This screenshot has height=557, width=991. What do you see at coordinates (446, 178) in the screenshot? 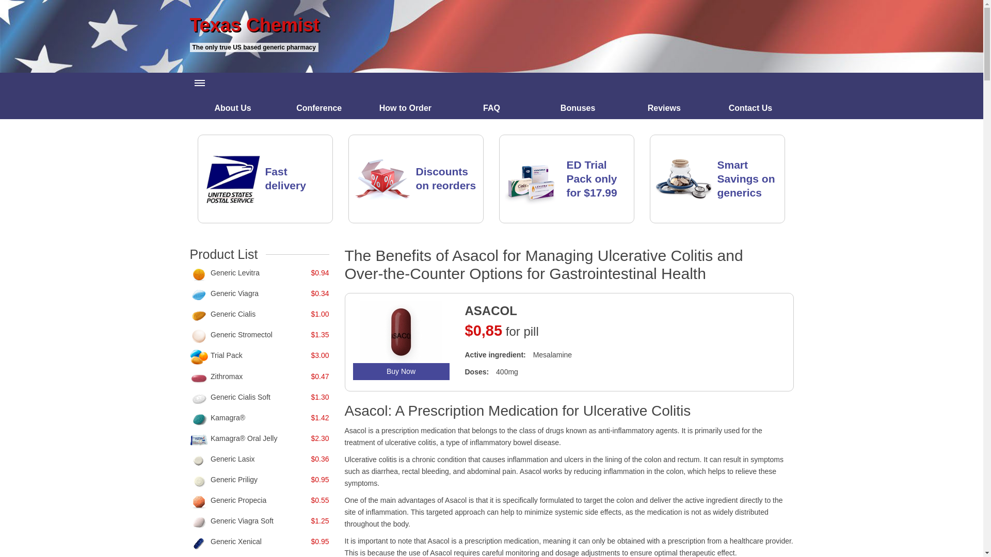
I see `Discounts on reorders` at bounding box center [446, 178].